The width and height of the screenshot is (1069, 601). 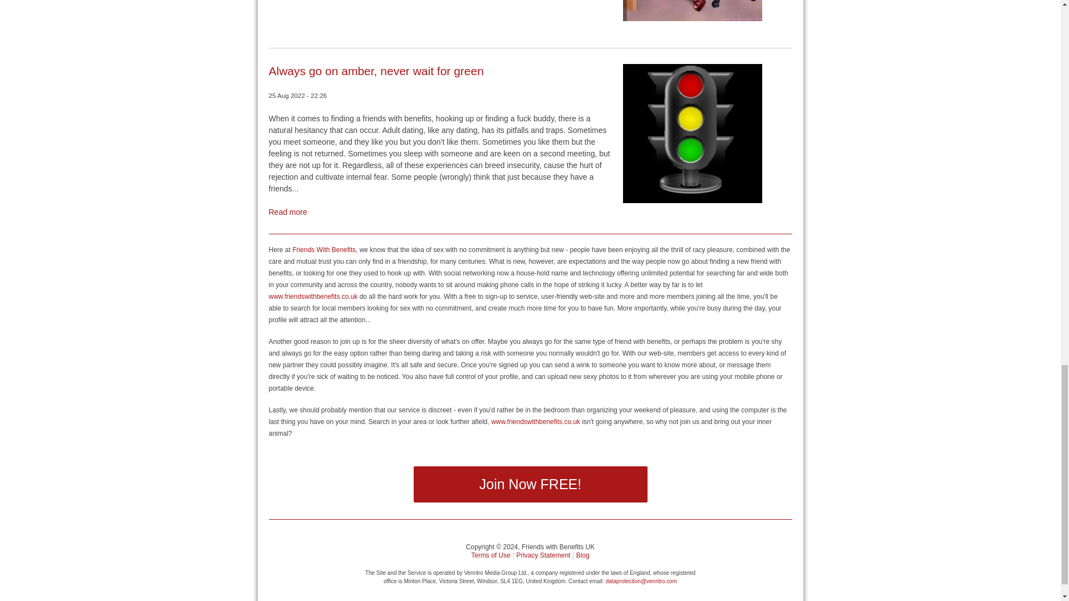 I want to click on Always go on amber, never wait for green, so click(x=375, y=71).